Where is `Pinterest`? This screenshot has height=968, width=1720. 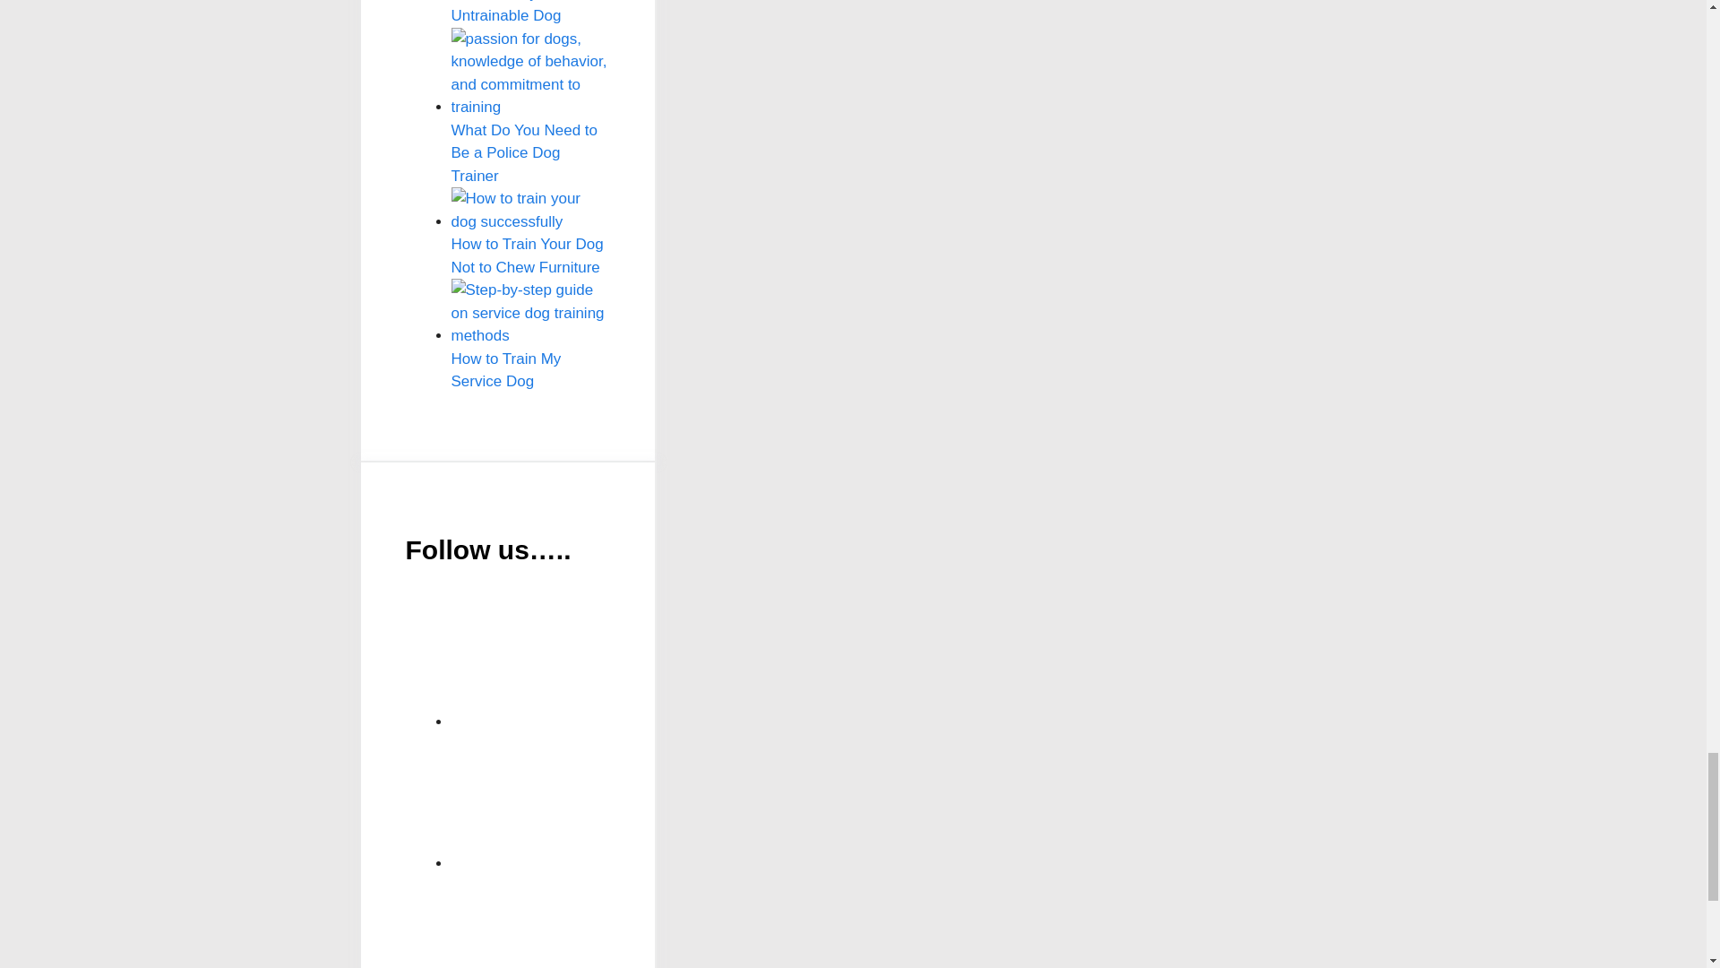
Pinterest is located at coordinates (586, 921).